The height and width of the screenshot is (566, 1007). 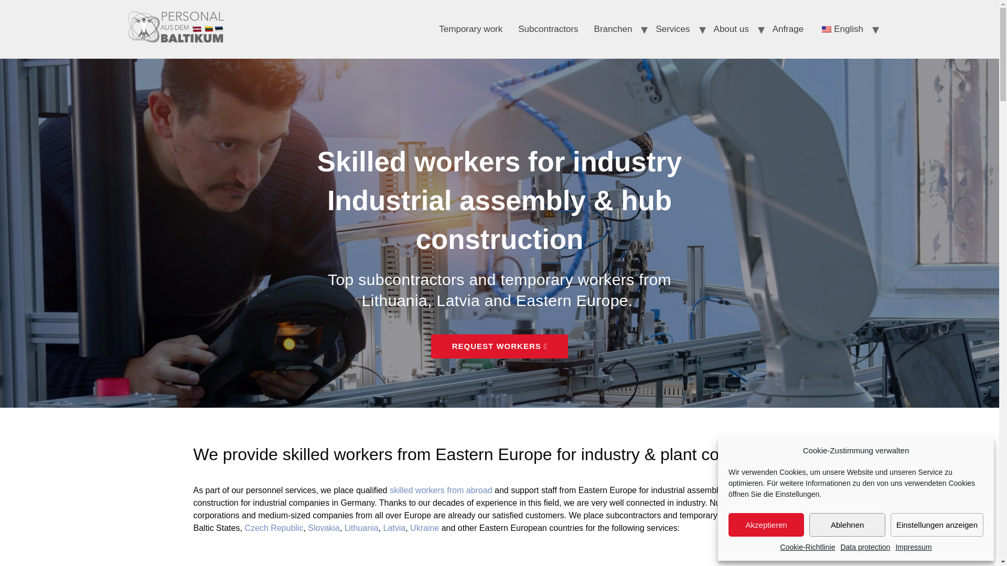 I want to click on About us, so click(x=731, y=29).